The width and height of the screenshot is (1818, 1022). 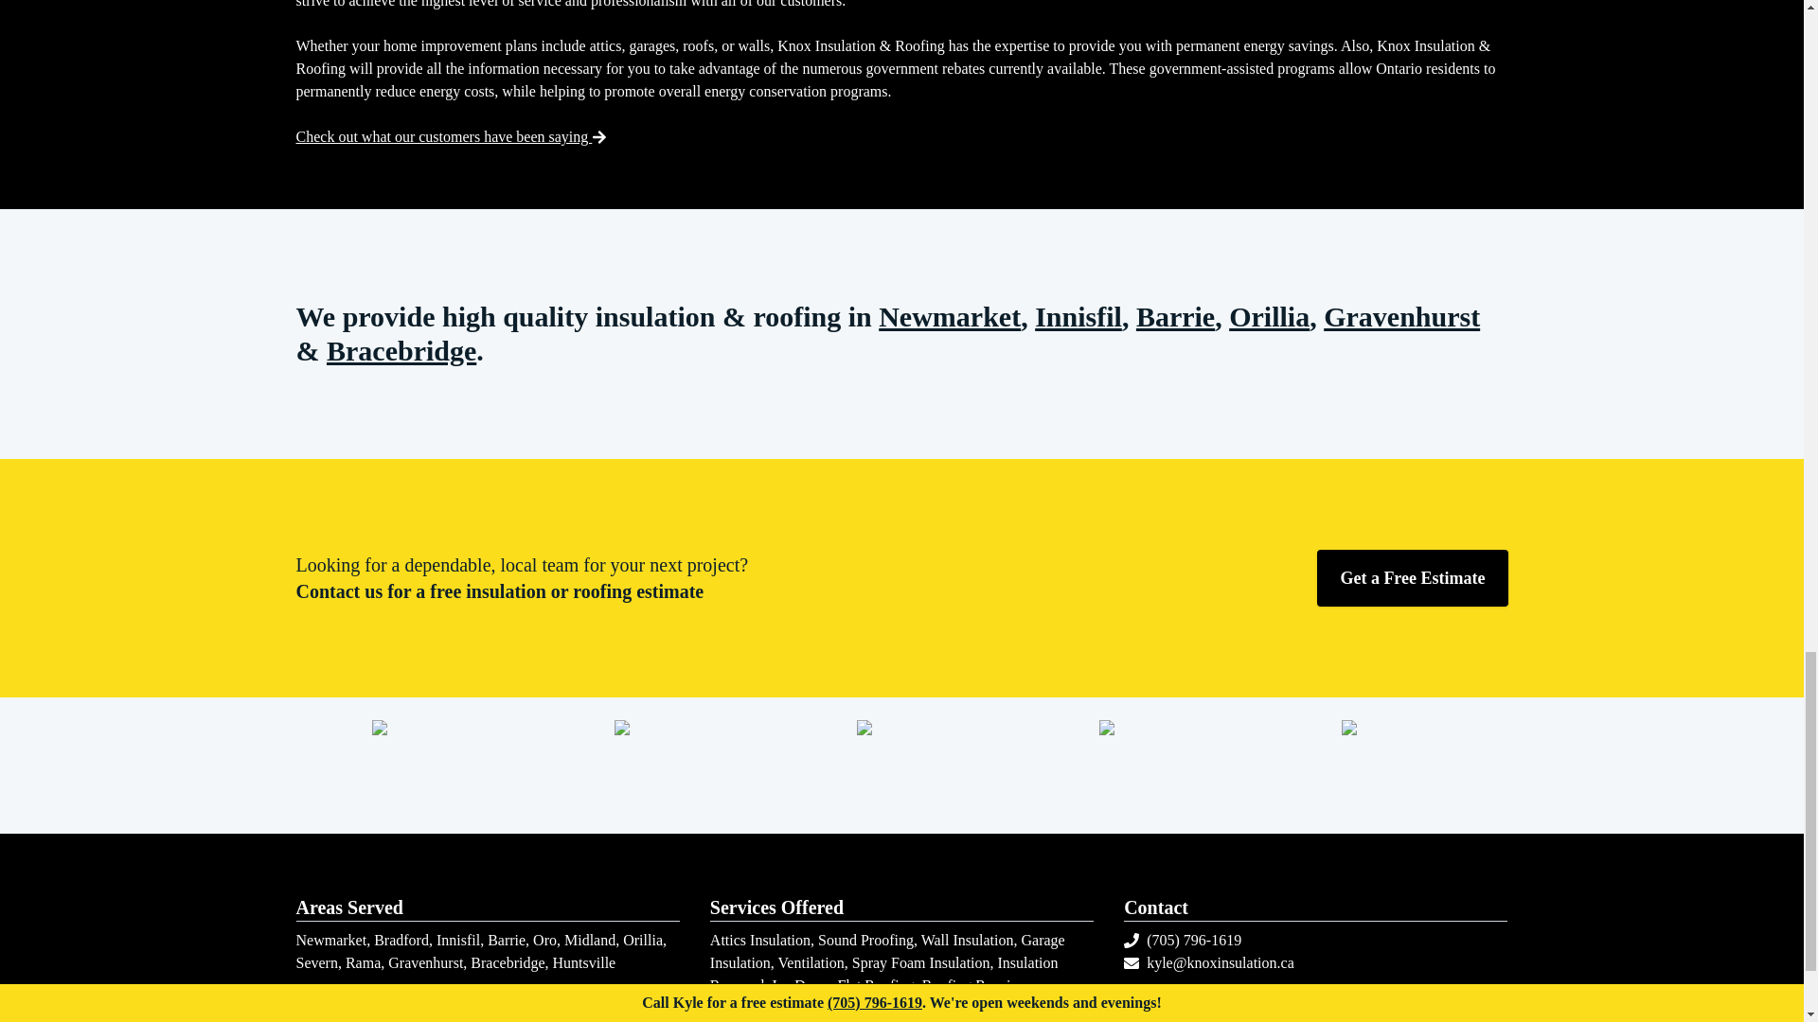 What do you see at coordinates (901, 766) in the screenshot?
I see `Iko` at bounding box center [901, 766].